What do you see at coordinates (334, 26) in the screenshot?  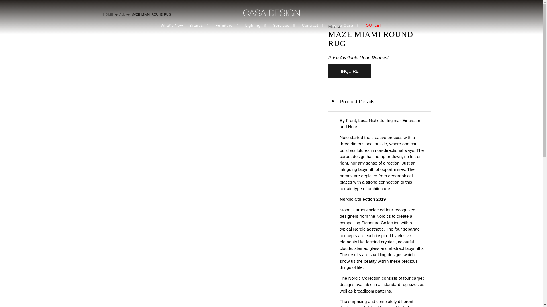 I see `Moooi` at bounding box center [334, 26].